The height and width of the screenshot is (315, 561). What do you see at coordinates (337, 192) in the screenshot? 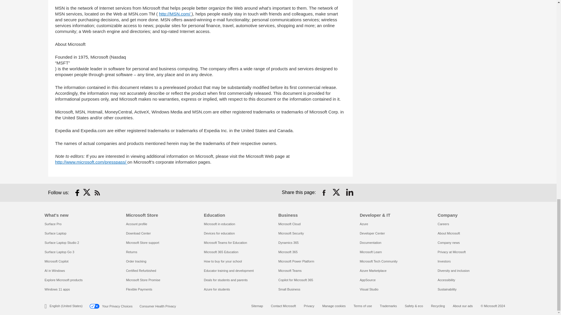
I see `Share on Twitter` at bounding box center [337, 192].